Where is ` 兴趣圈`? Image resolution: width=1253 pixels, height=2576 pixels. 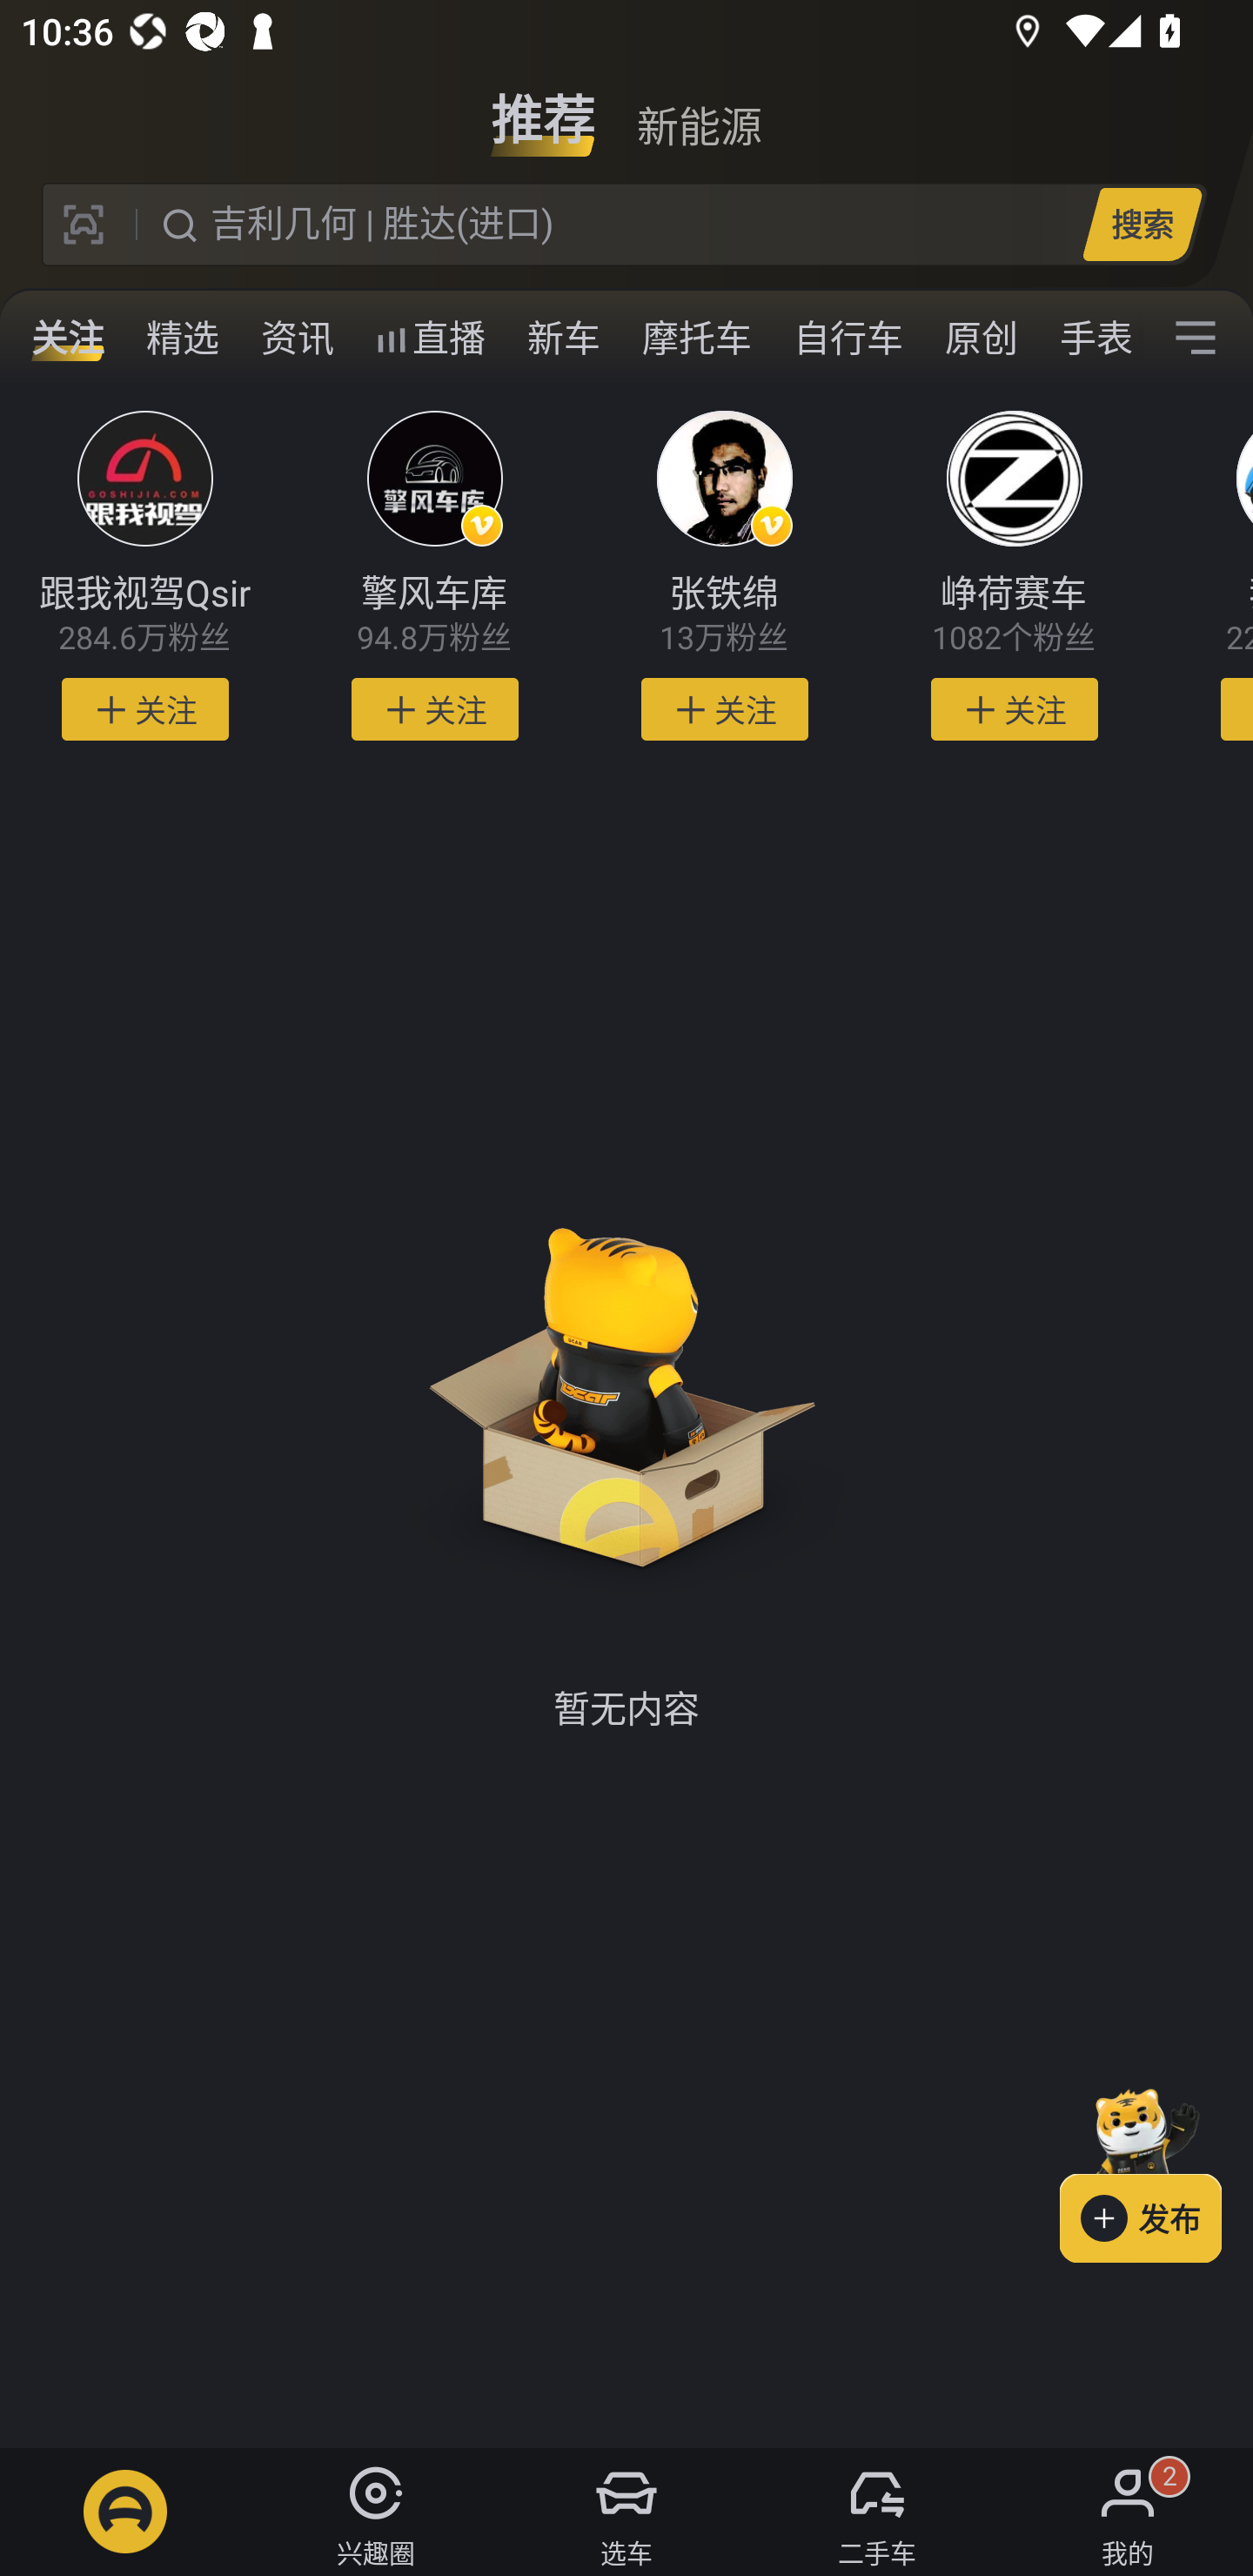  兴趣圈 is located at coordinates (376, 2512).